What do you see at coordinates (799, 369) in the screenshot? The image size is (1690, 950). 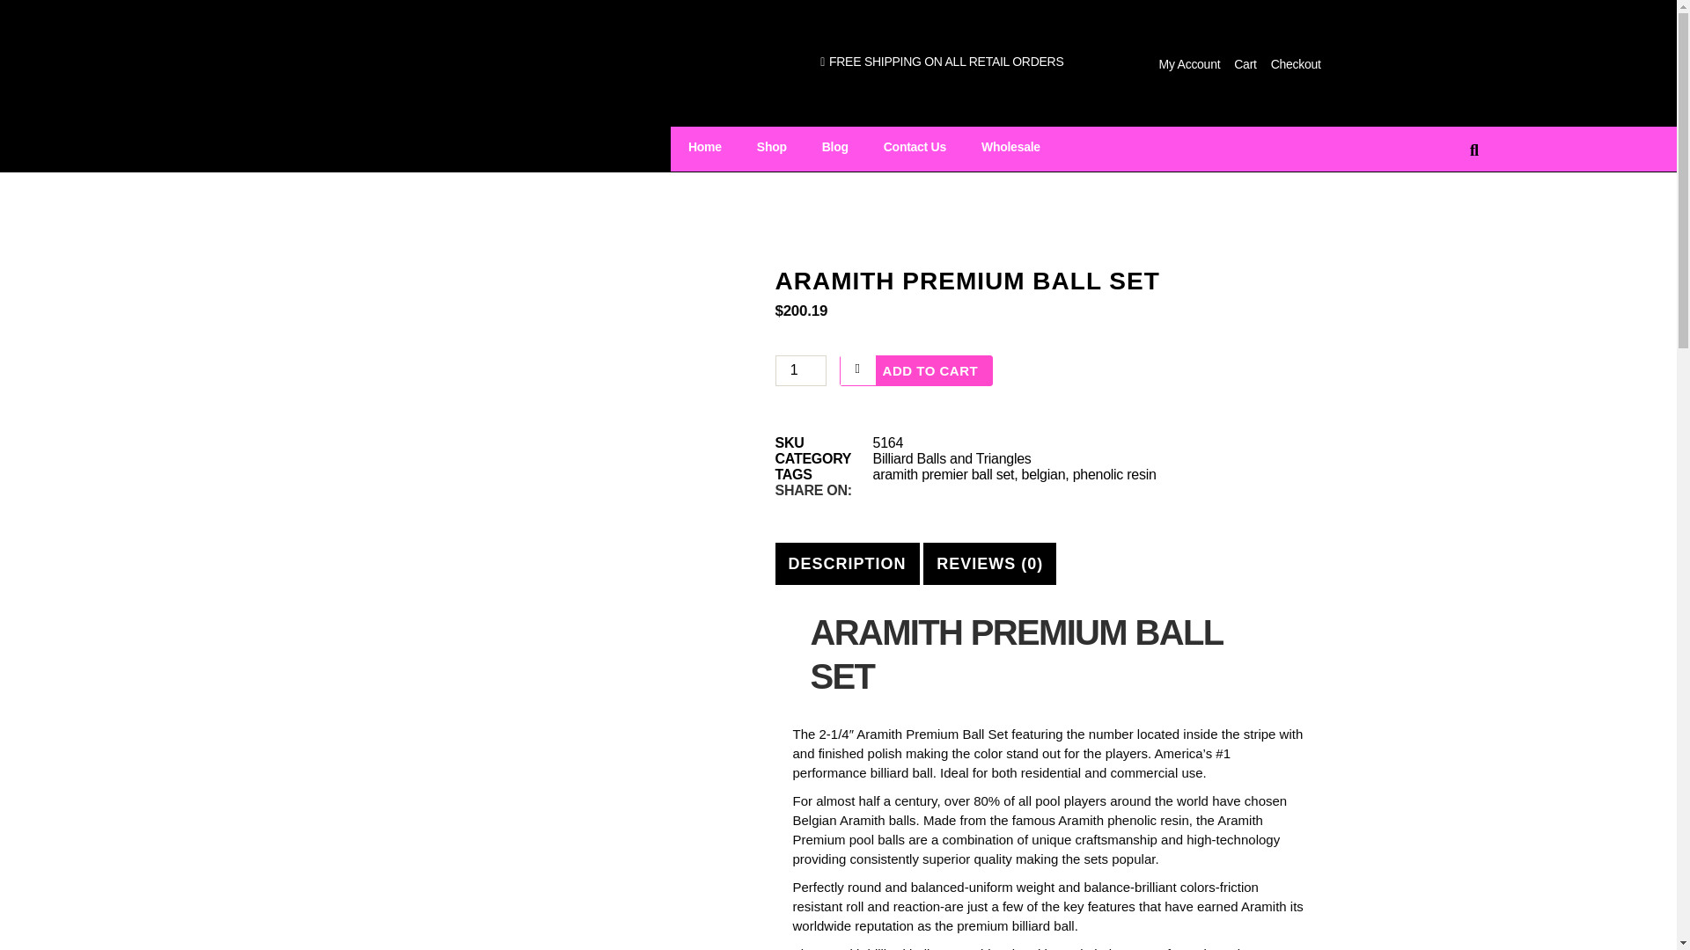 I see `1` at bounding box center [799, 369].